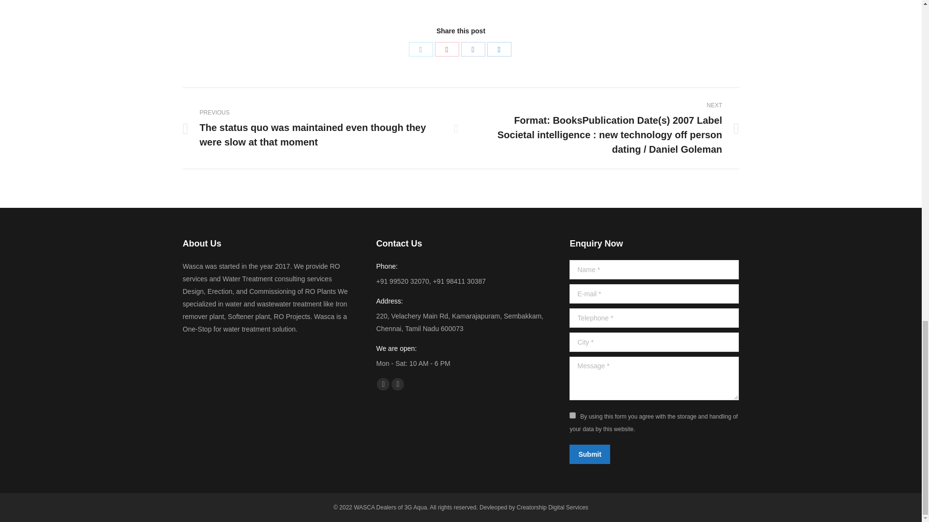  Describe the element at coordinates (383, 384) in the screenshot. I see `Facebook page opens in new window` at that location.